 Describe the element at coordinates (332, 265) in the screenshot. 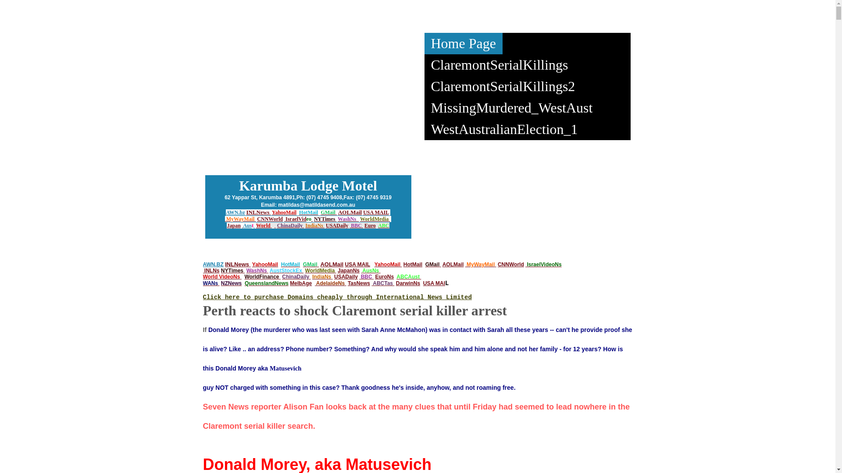

I see `AOLMail` at that location.